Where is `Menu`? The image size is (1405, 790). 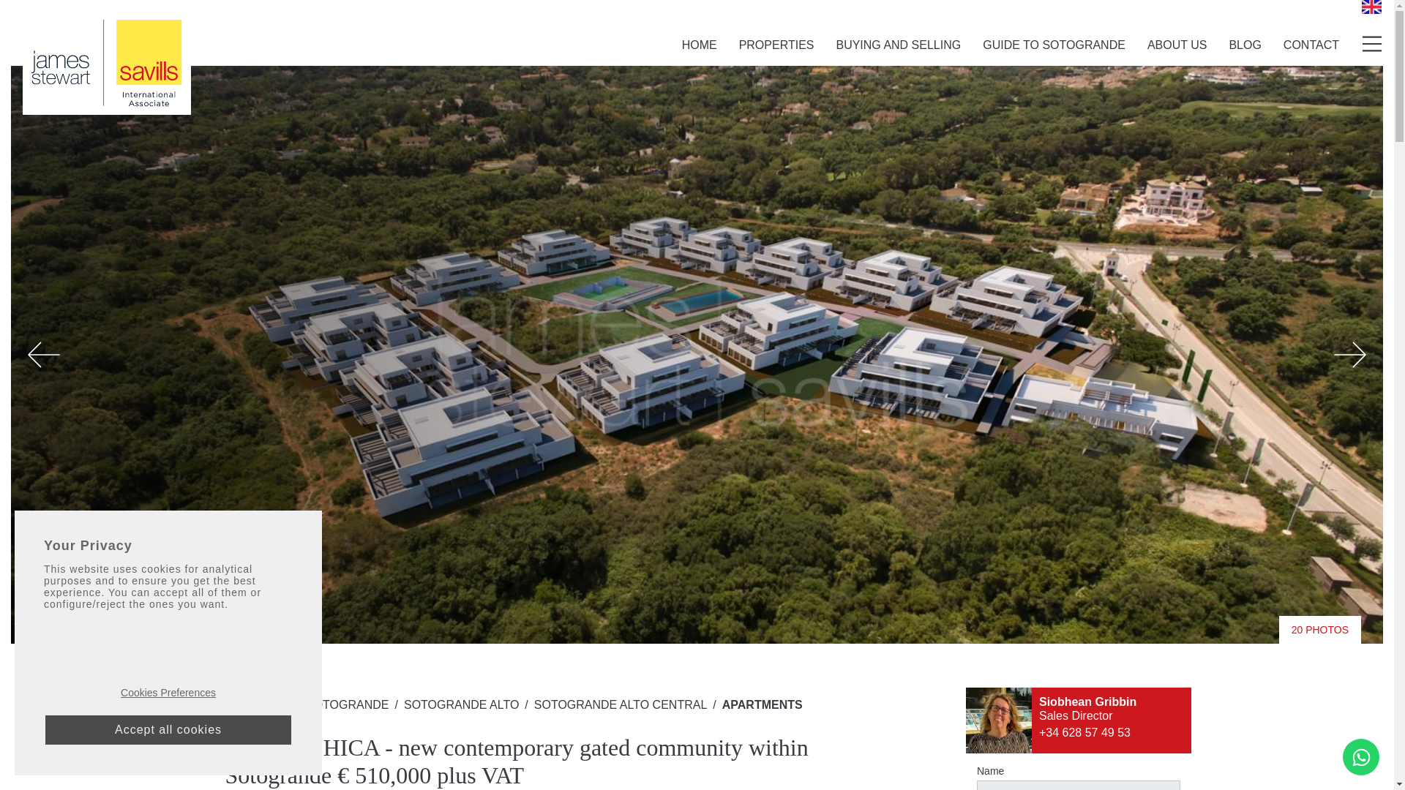 Menu is located at coordinates (1371, 44).